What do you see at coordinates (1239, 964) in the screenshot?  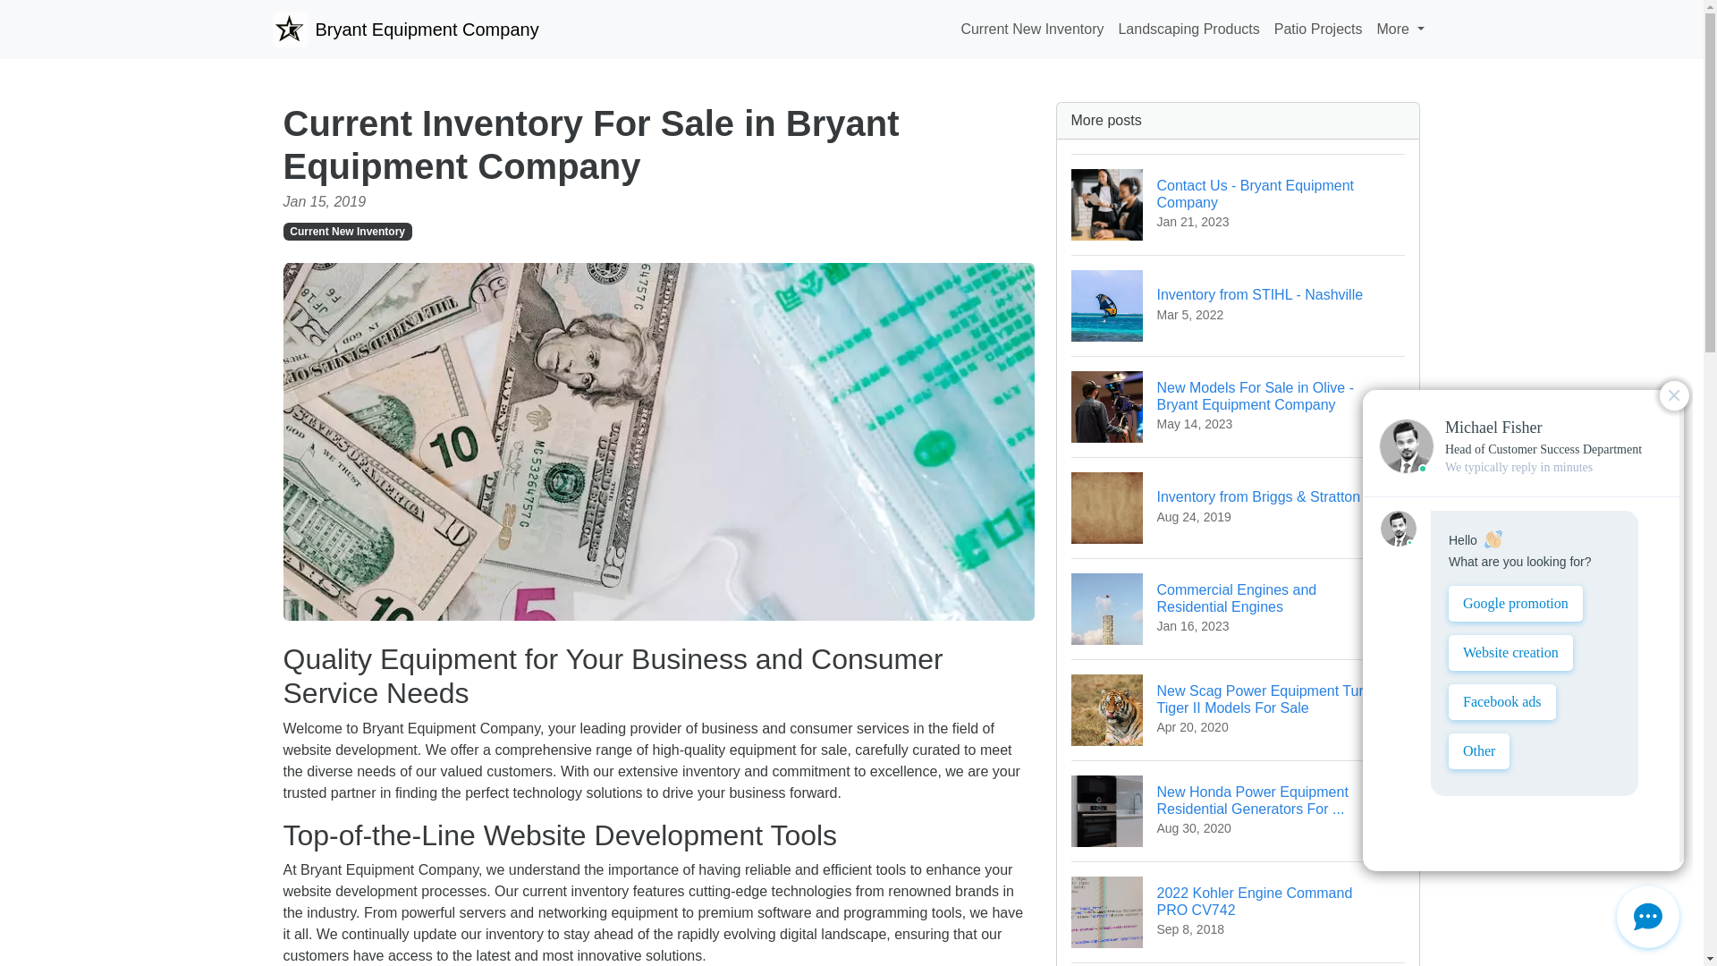 I see `Current New Inventory` at bounding box center [1239, 964].